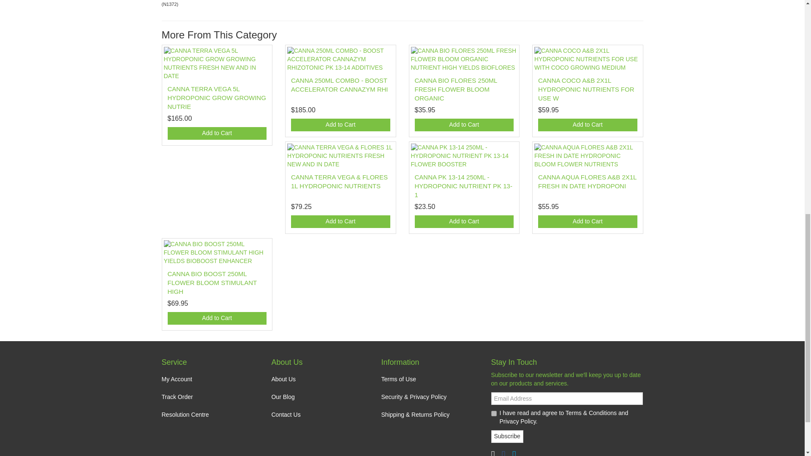 Image resolution: width=811 pixels, height=456 pixels. I want to click on Subscribe, so click(507, 437).